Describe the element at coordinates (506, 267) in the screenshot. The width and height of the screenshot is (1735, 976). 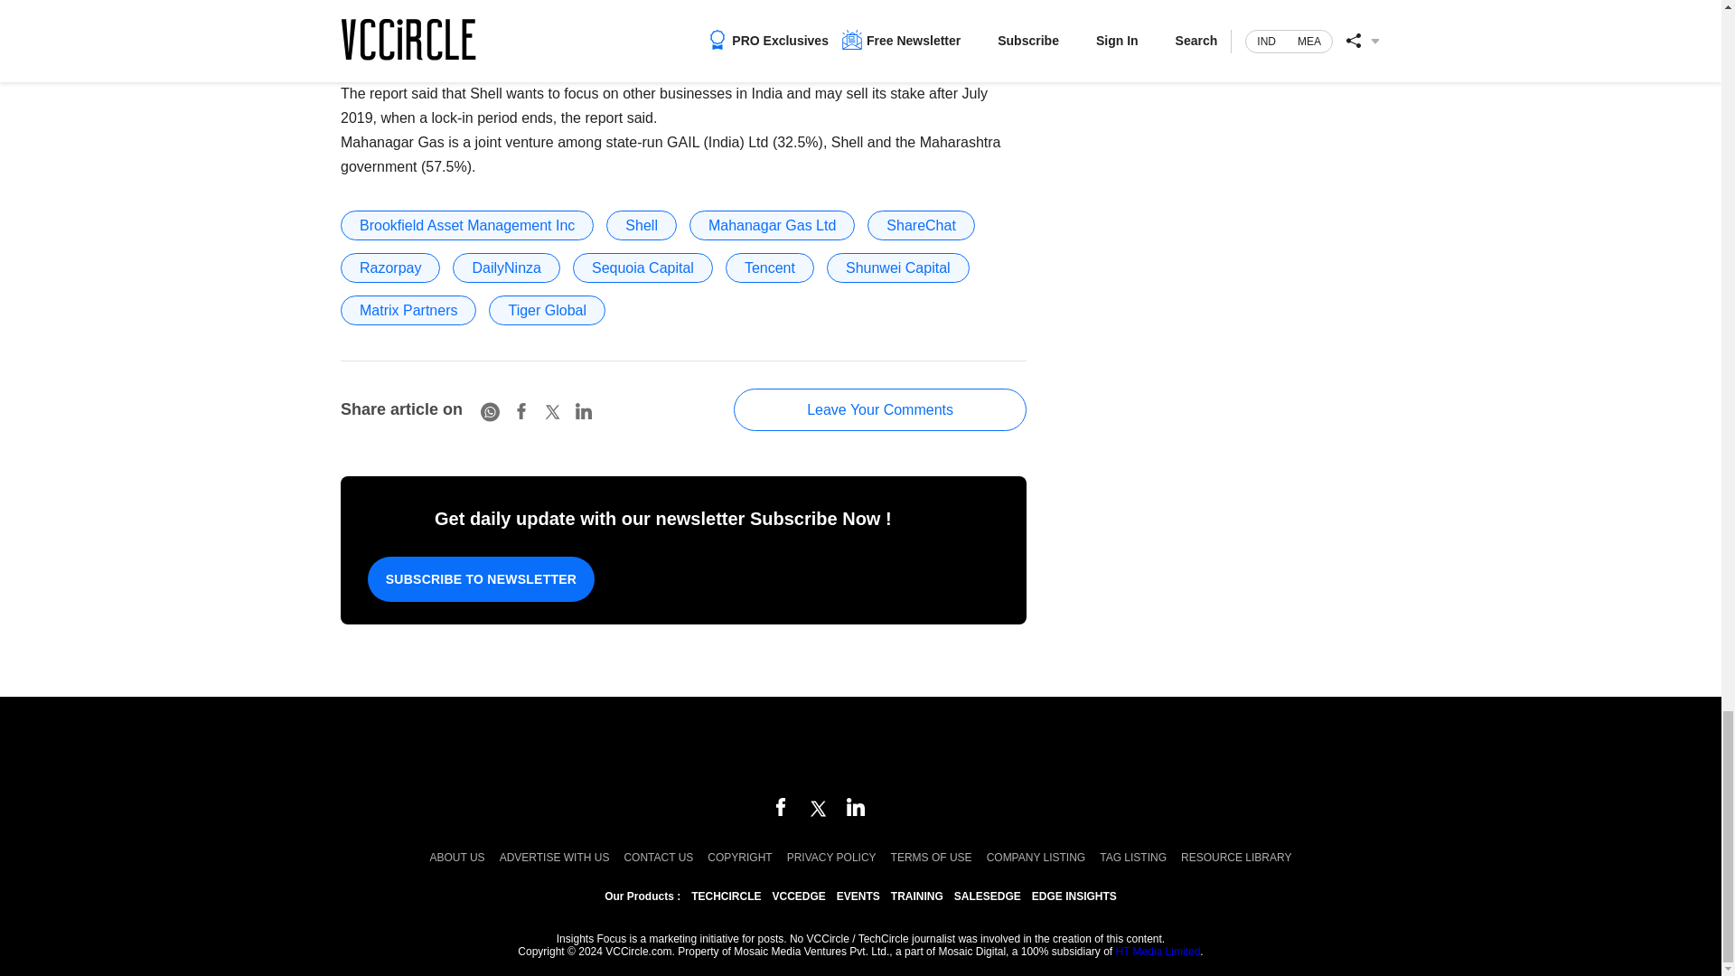
I see `DailyNinza` at that location.